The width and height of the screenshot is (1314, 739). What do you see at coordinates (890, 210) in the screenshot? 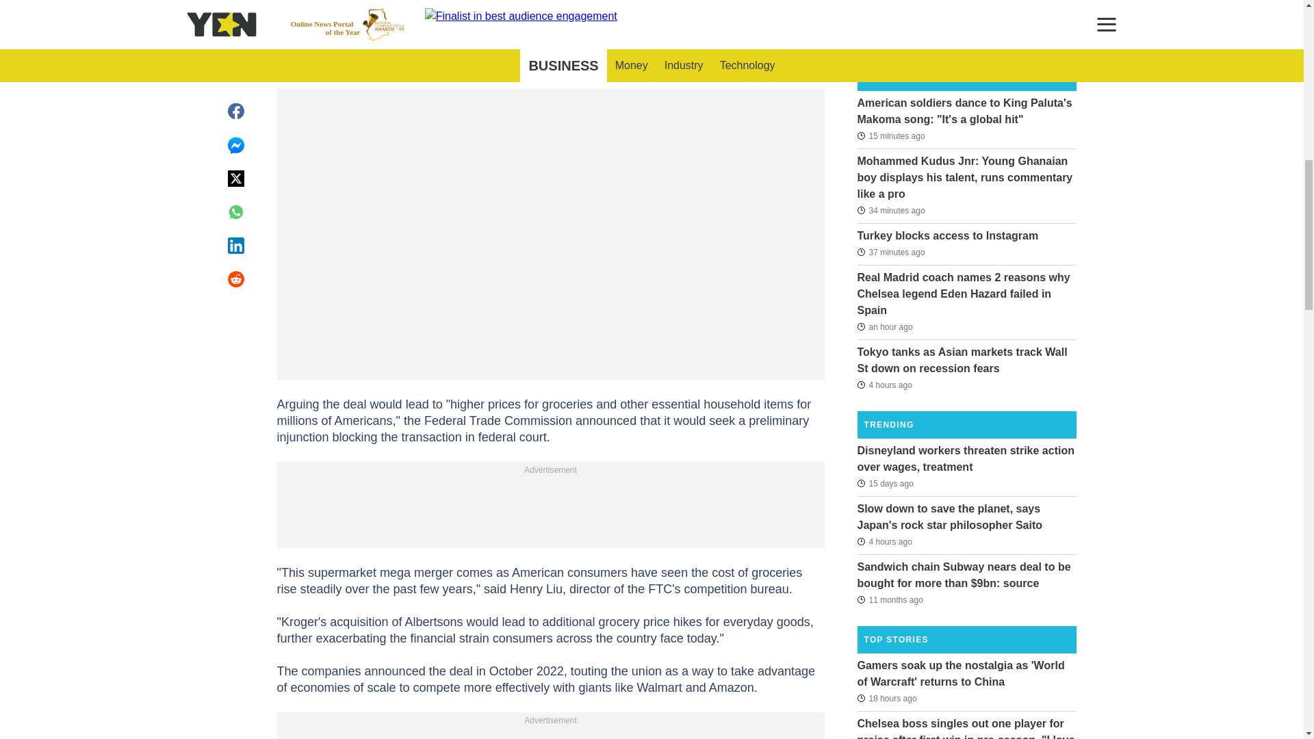
I see `2024-08-02T06:31:20Z` at bounding box center [890, 210].